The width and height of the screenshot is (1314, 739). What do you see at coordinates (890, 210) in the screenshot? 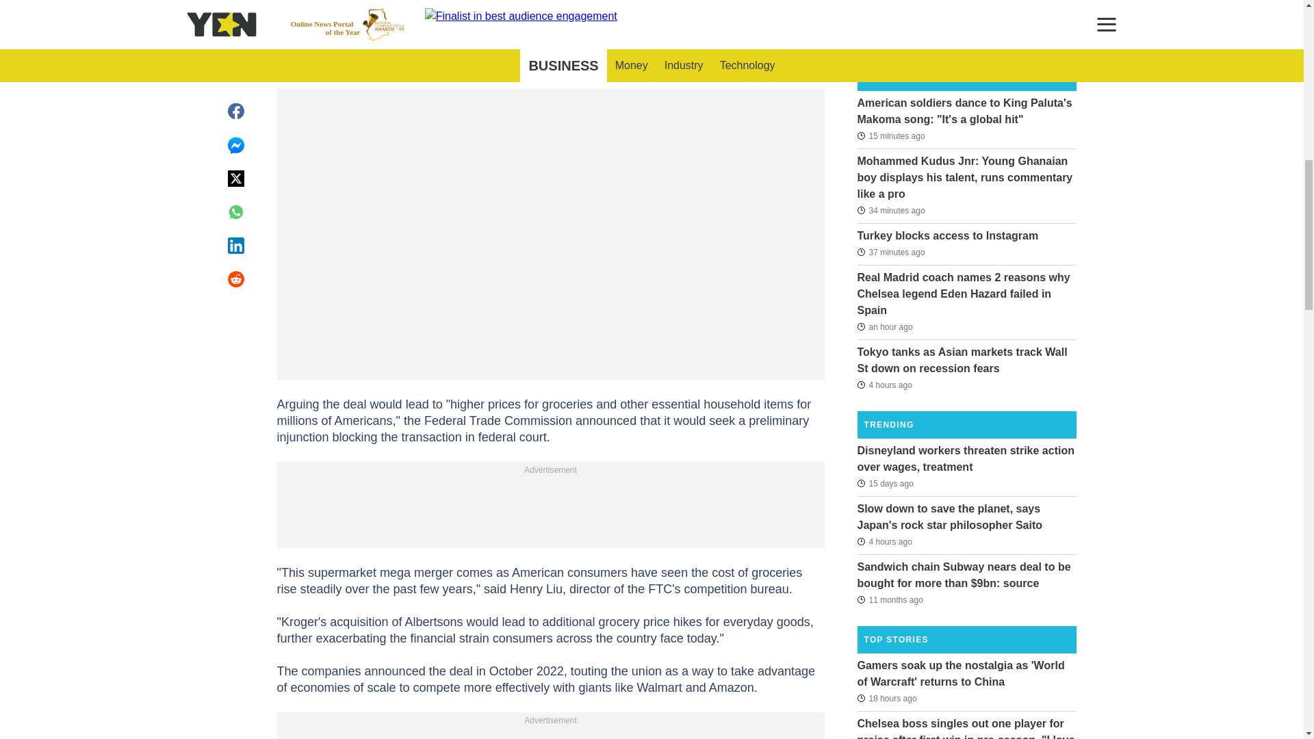
I see `2024-08-02T06:31:20Z` at bounding box center [890, 210].